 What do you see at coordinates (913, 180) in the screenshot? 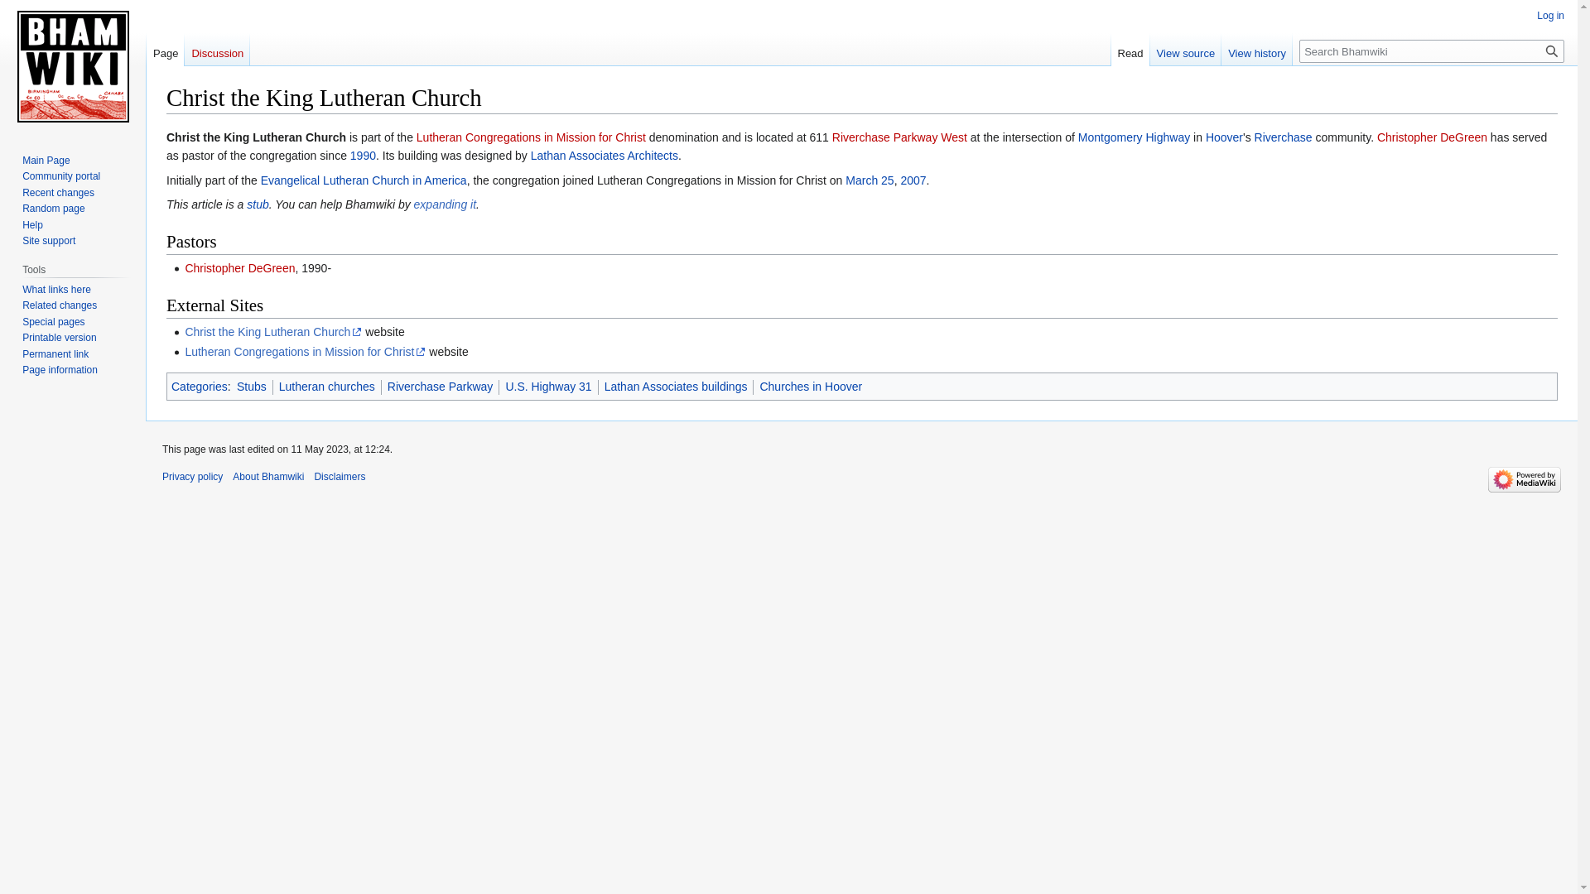
I see `2007` at bounding box center [913, 180].